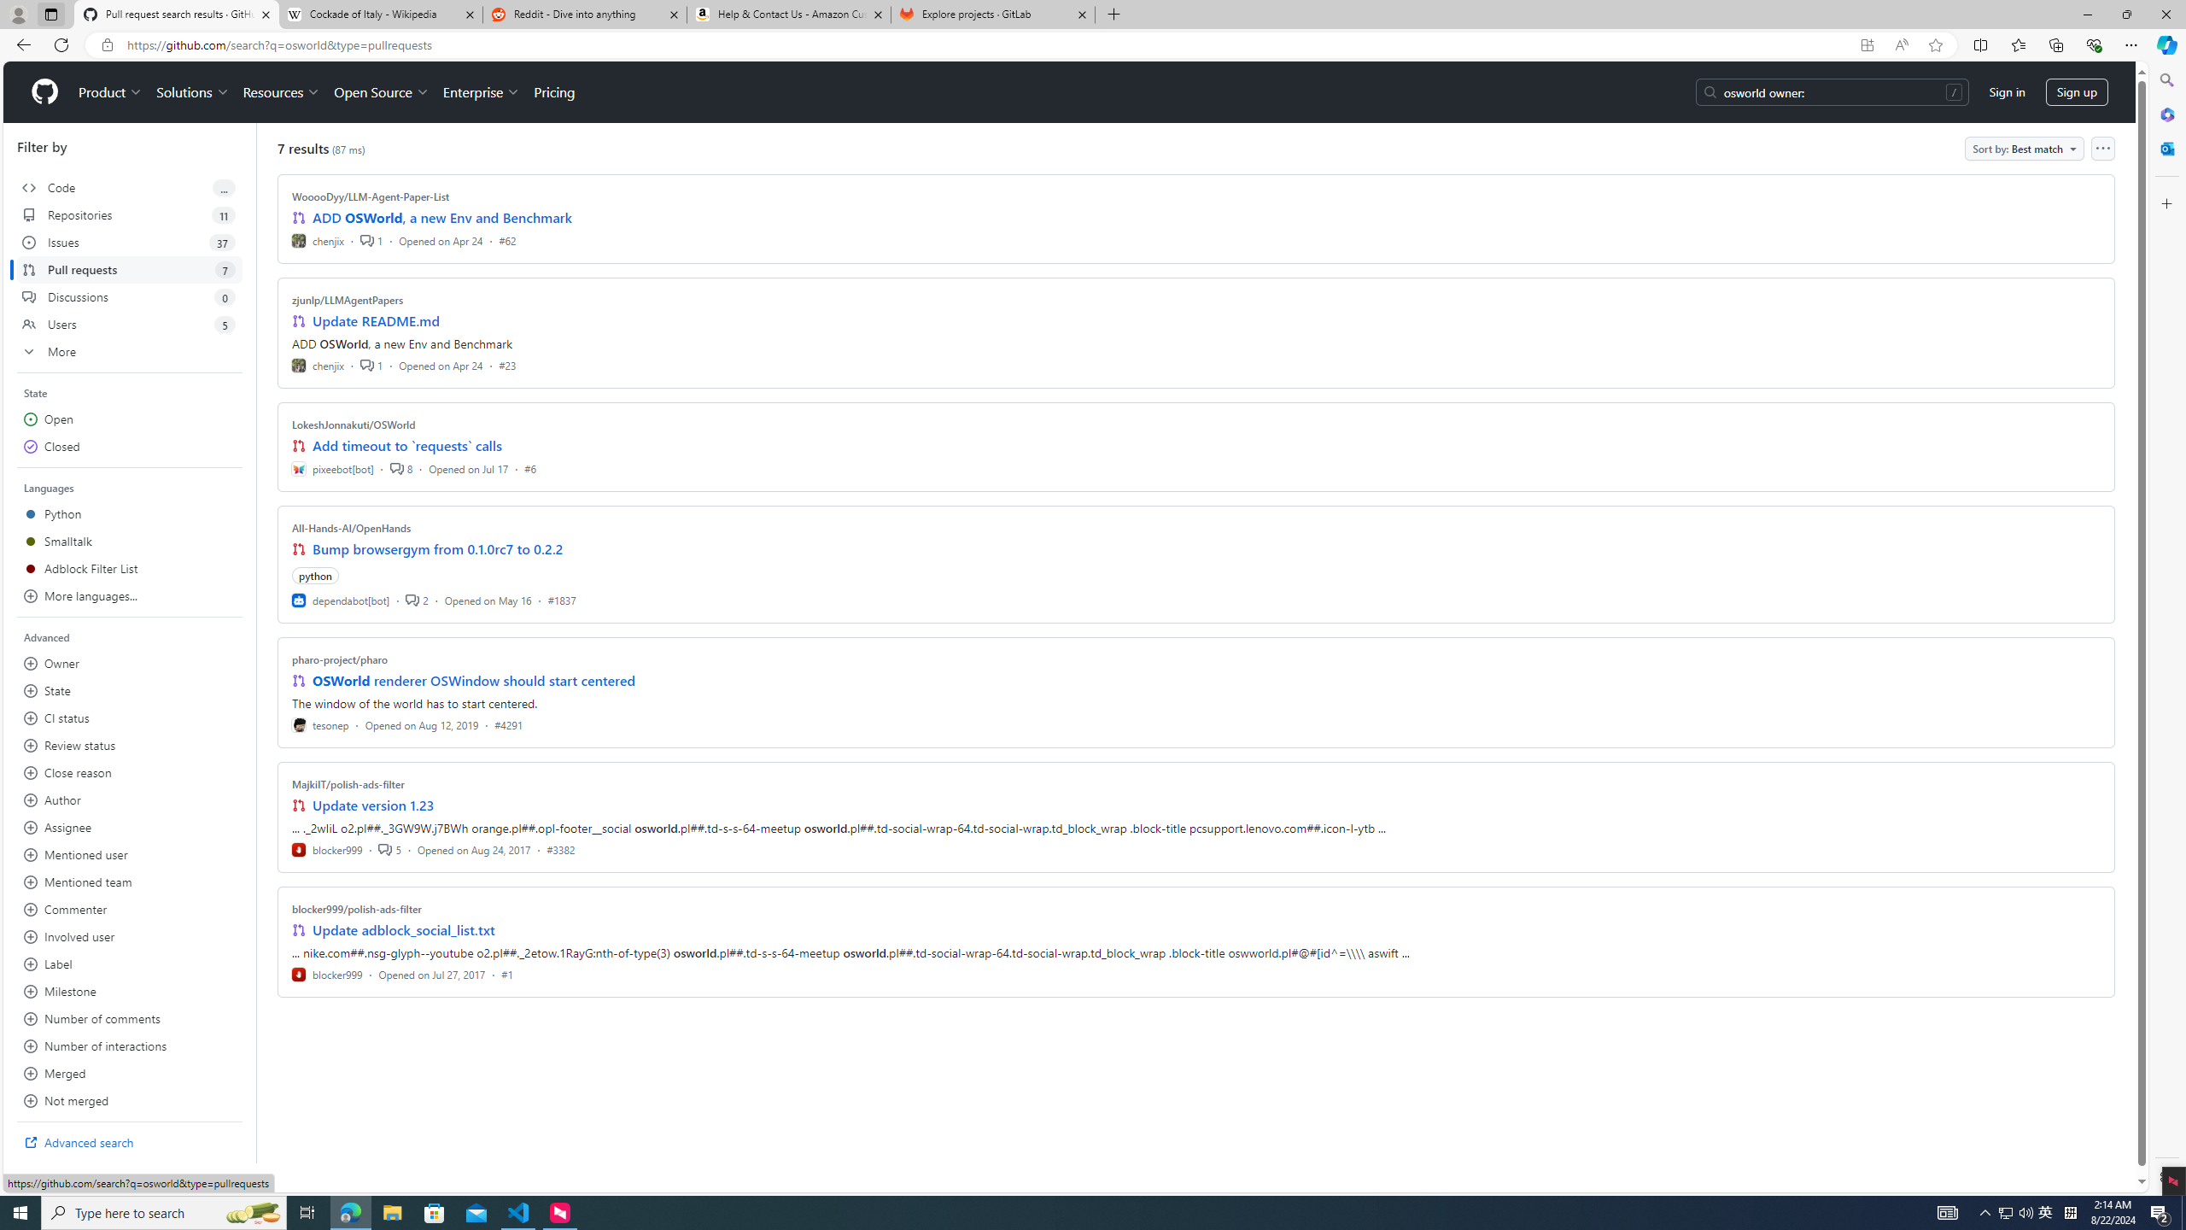 The image size is (2186, 1230). Describe the element at coordinates (417, 600) in the screenshot. I see `2` at that location.